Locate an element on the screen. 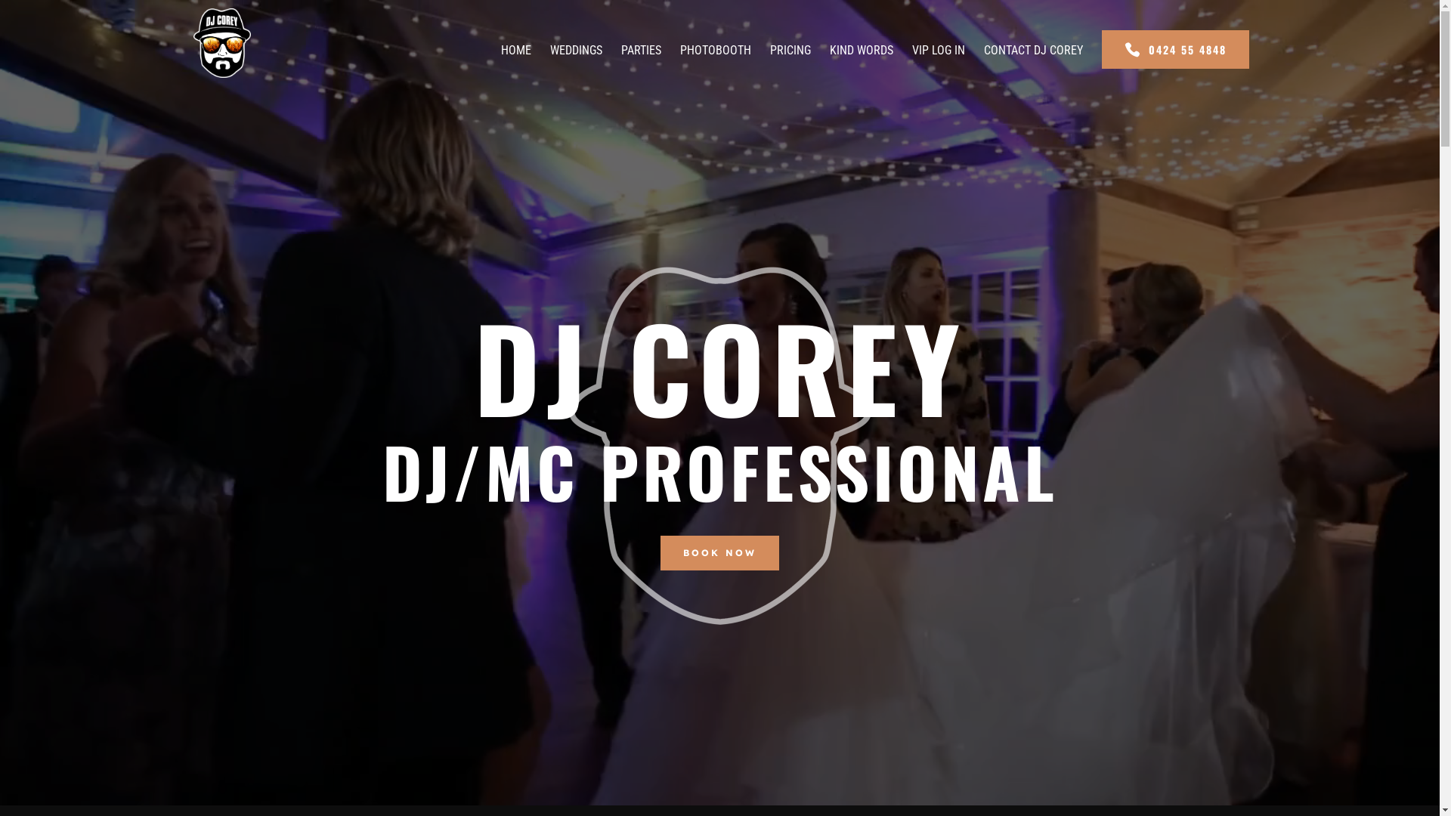 The image size is (1451, 816). BOOK NOW is located at coordinates (719, 553).